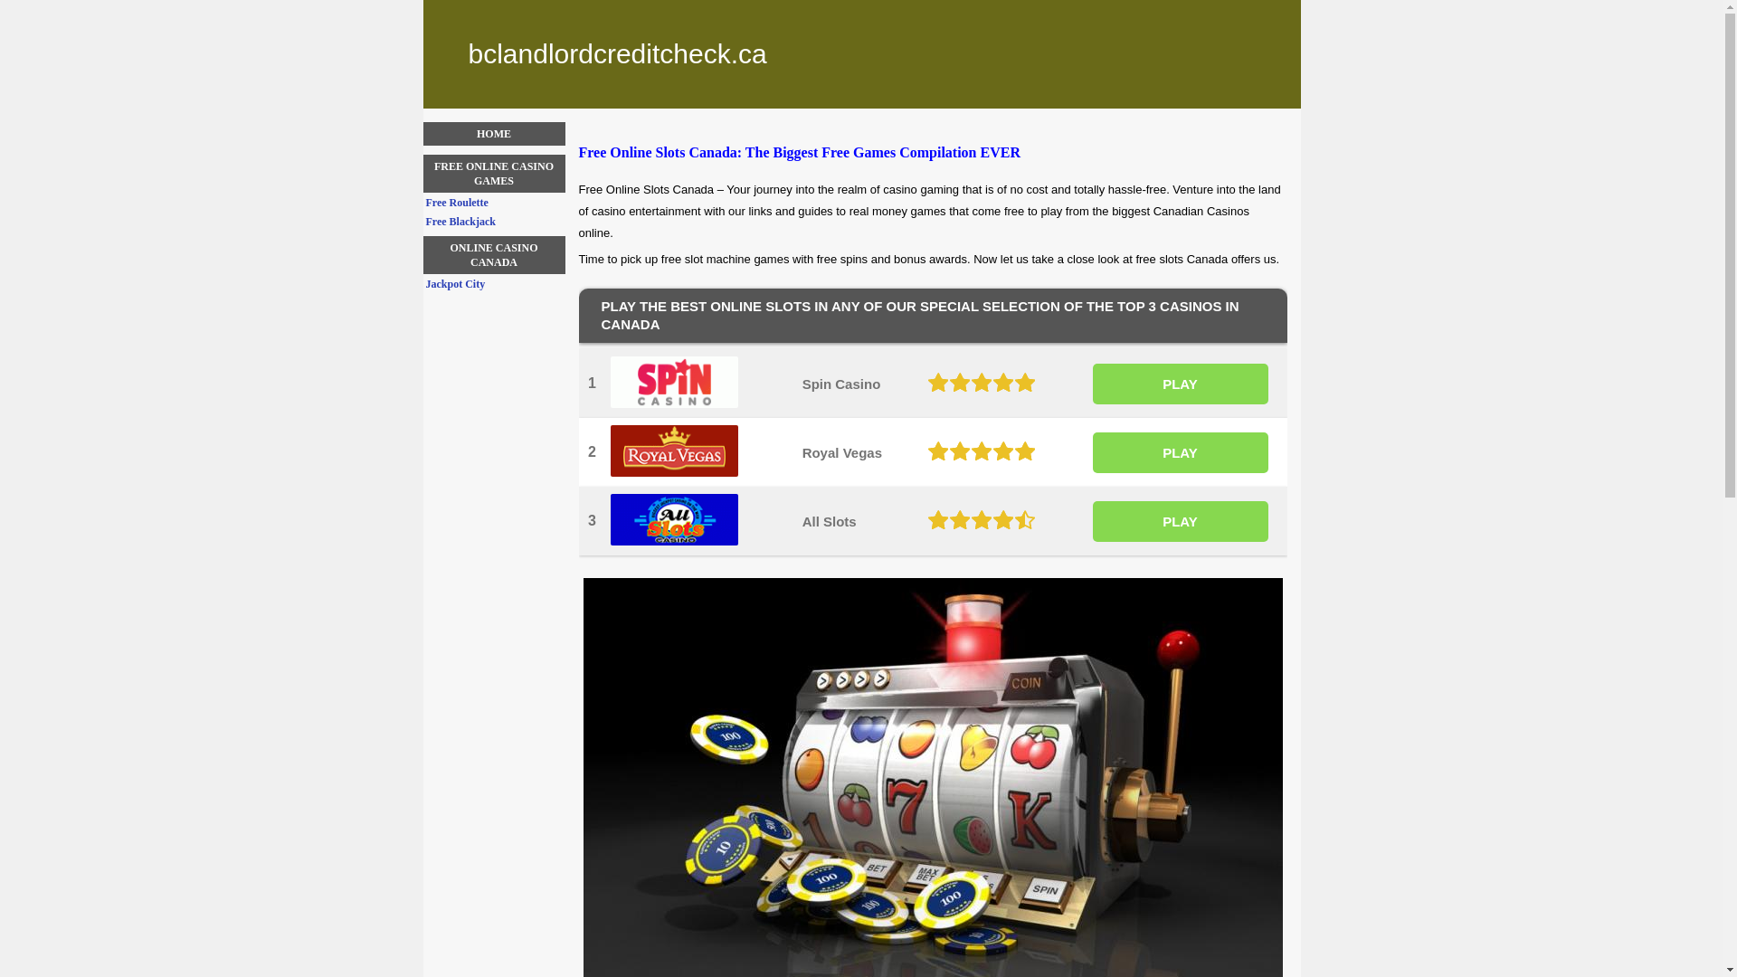  I want to click on PLAY, so click(1181, 384).